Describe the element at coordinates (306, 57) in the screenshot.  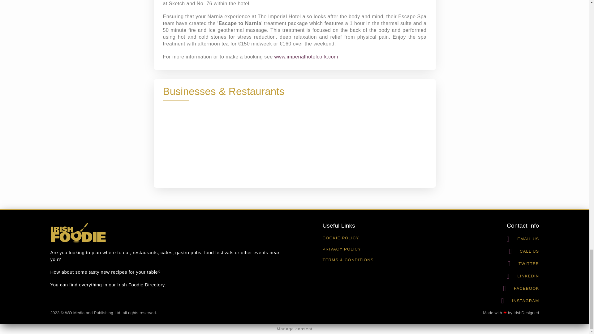
I see `www.imperialhotelcork.com` at that location.